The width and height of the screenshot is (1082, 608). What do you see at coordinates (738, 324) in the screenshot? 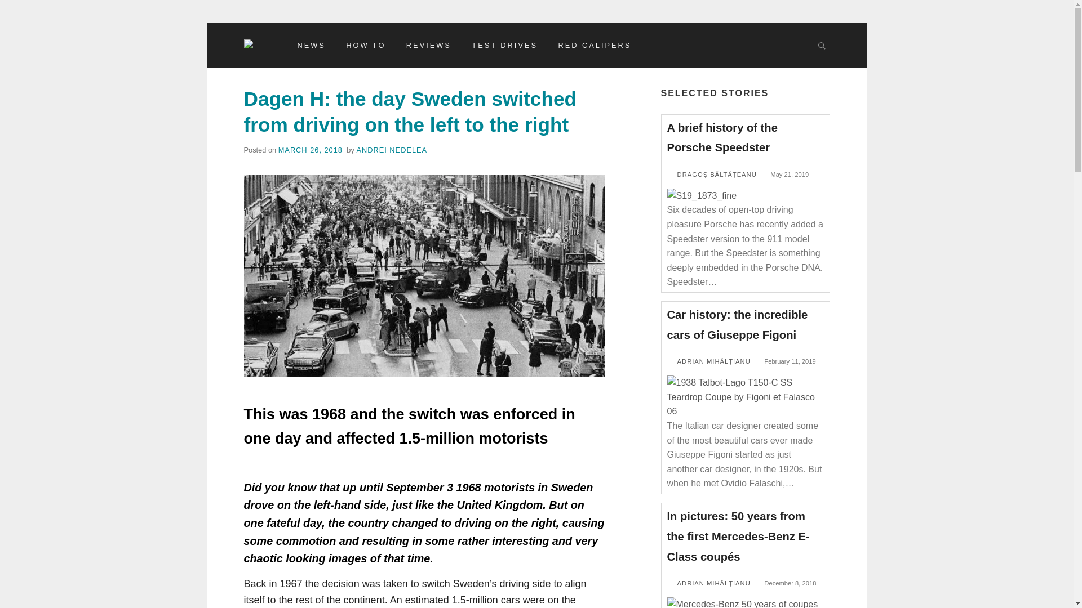
I see `Car history: the incredible cars of Giuseppe Figoni` at bounding box center [738, 324].